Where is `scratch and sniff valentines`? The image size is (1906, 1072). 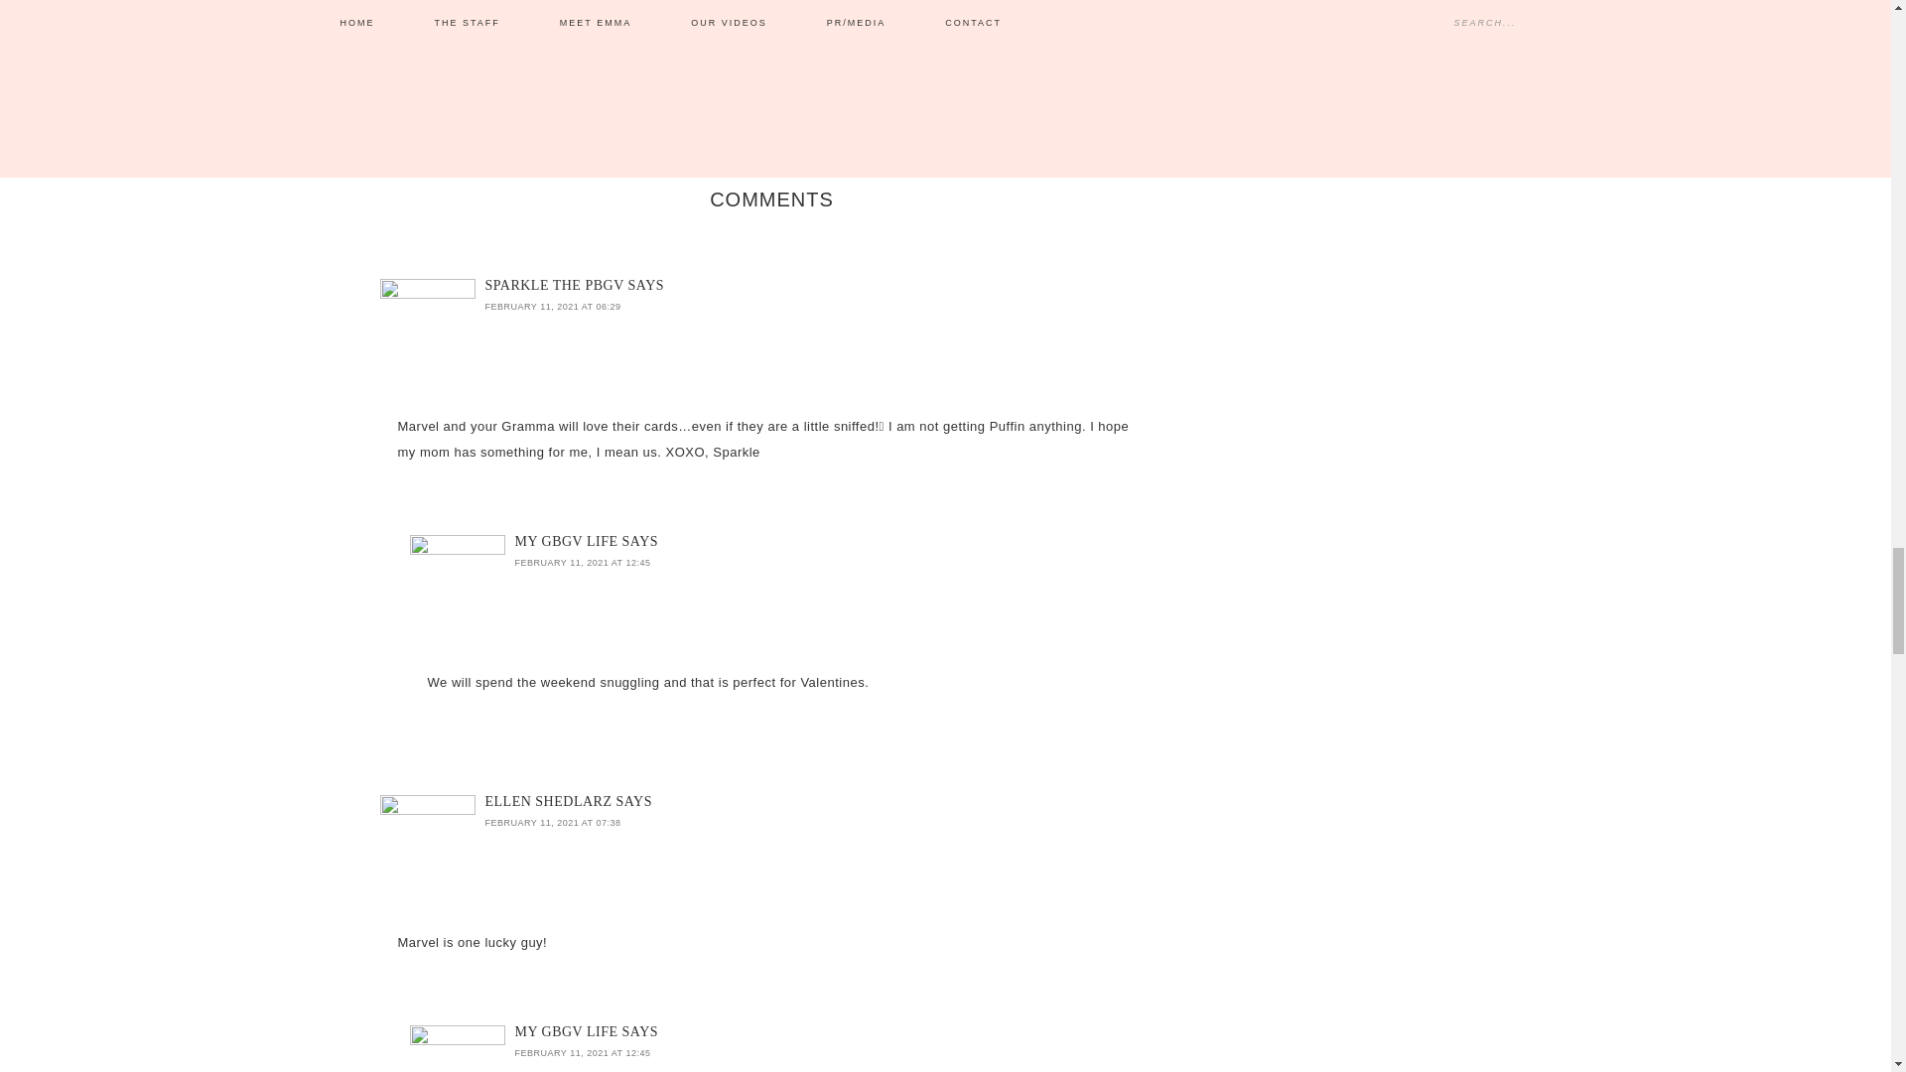
scratch and sniff valentines is located at coordinates (941, 38).